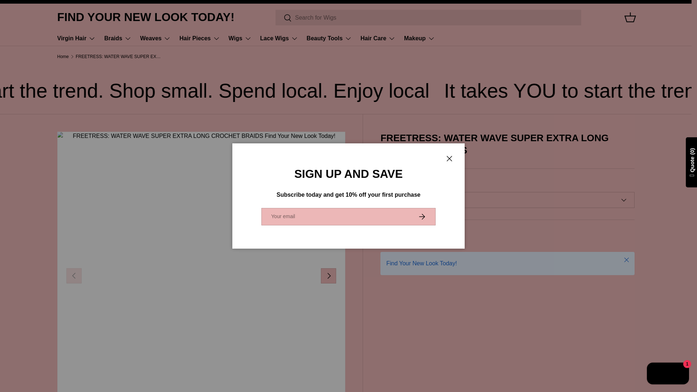 This screenshot has width=697, height=392. Describe the element at coordinates (118, 38) in the screenshot. I see `Braids` at that location.